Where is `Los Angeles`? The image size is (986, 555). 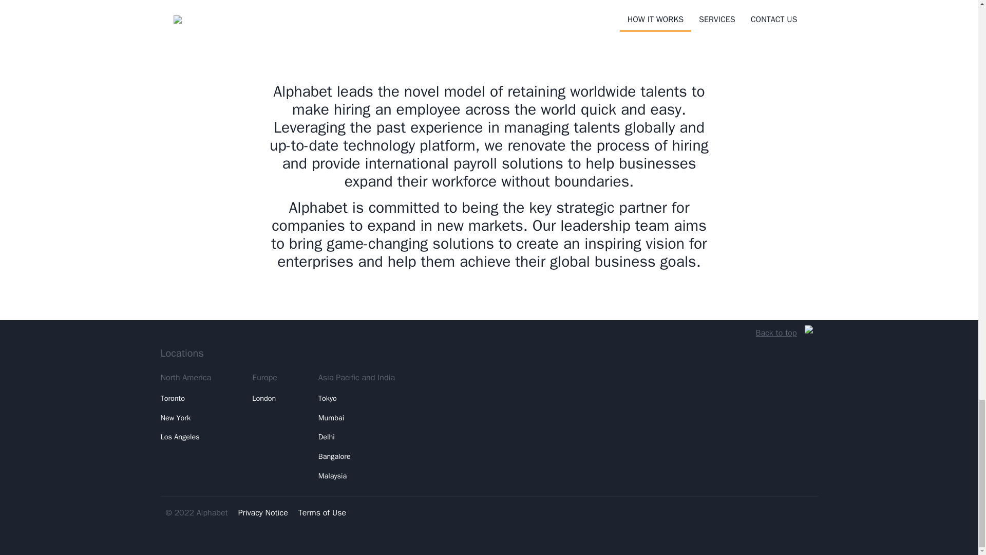 Los Angeles is located at coordinates (185, 437).